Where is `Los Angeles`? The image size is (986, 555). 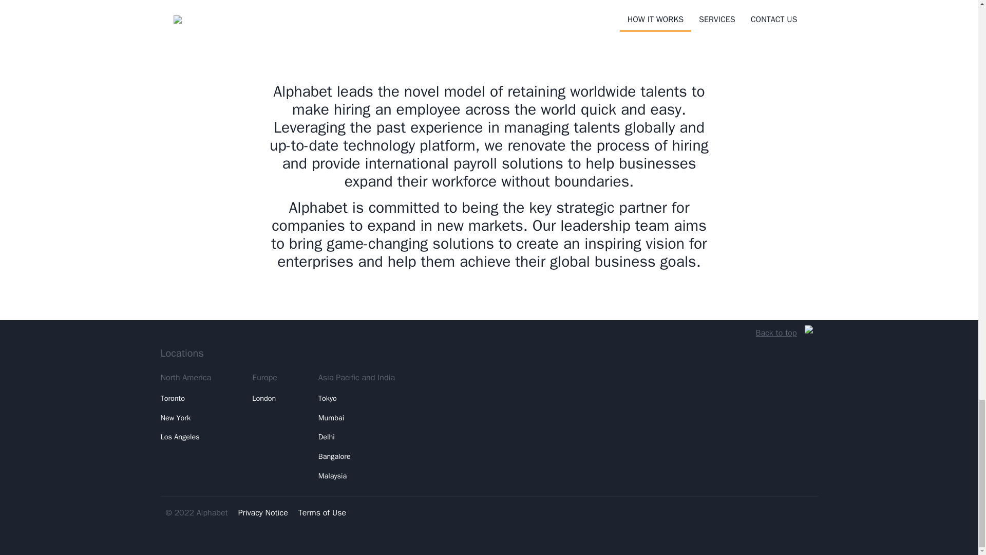 Los Angeles is located at coordinates (185, 437).